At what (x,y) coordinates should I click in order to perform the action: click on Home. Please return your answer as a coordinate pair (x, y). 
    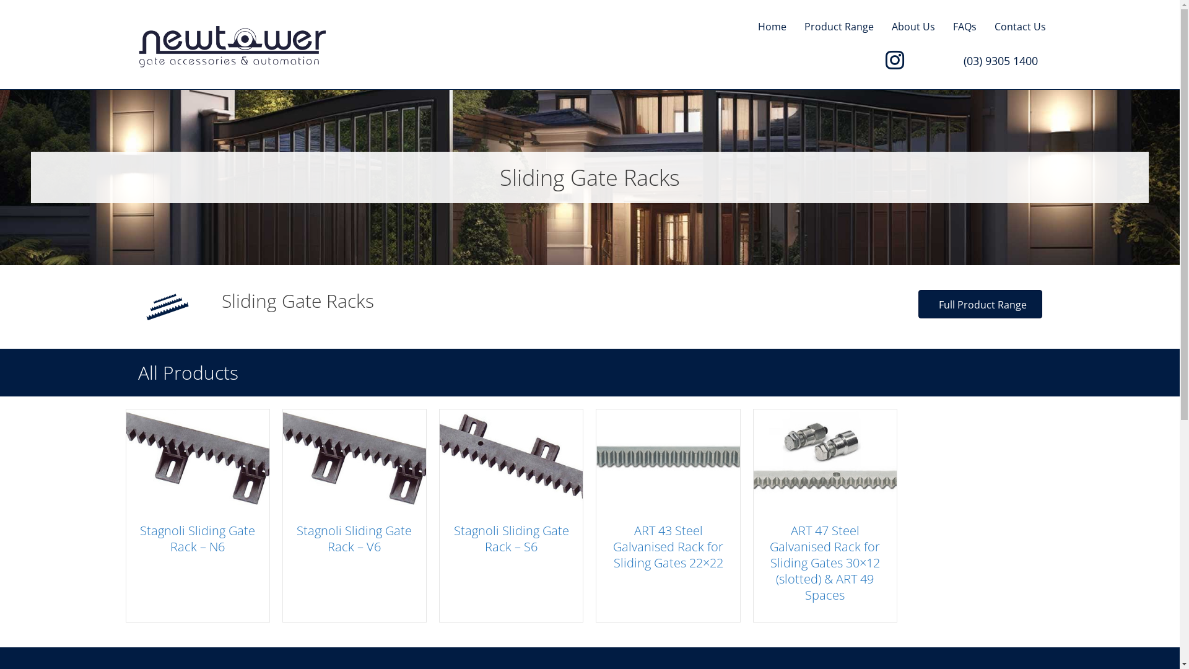
    Looking at the image, I should click on (772, 27).